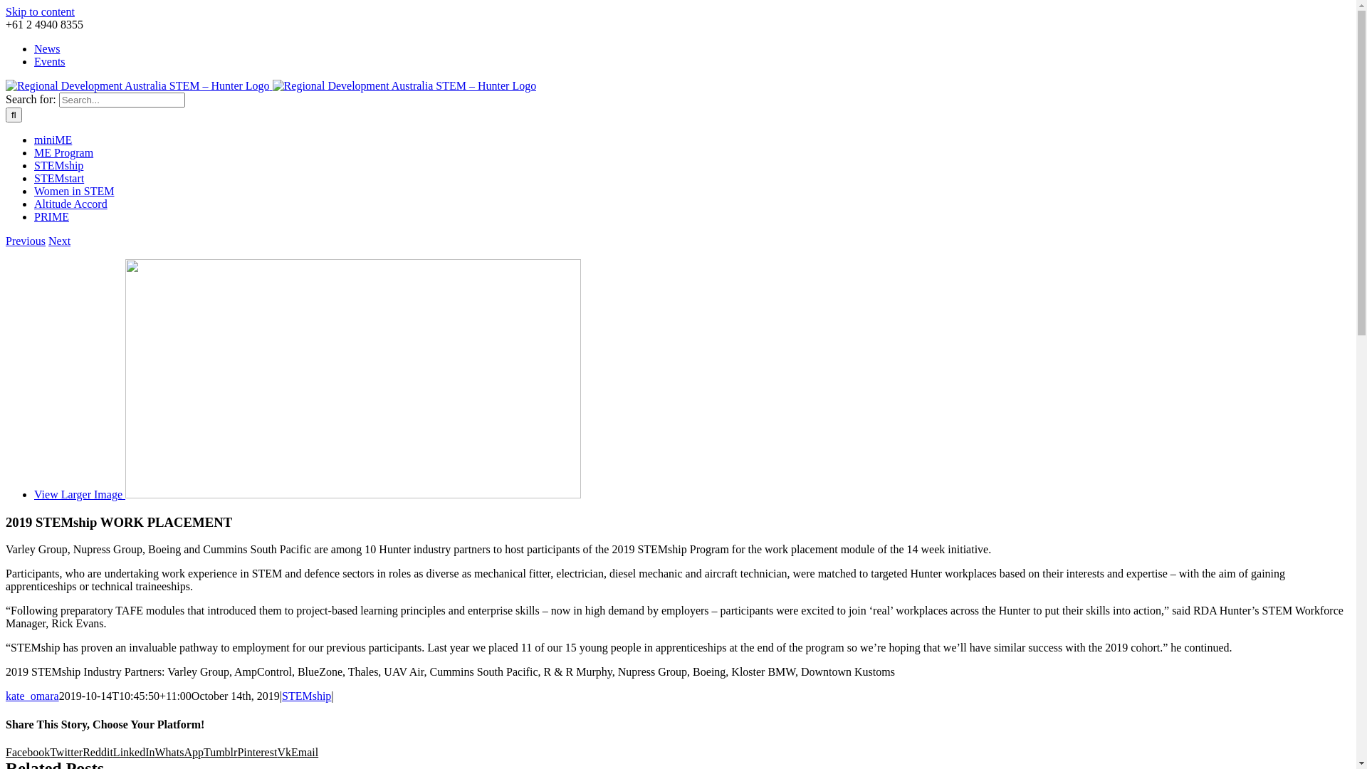  I want to click on PRIME, so click(51, 216).